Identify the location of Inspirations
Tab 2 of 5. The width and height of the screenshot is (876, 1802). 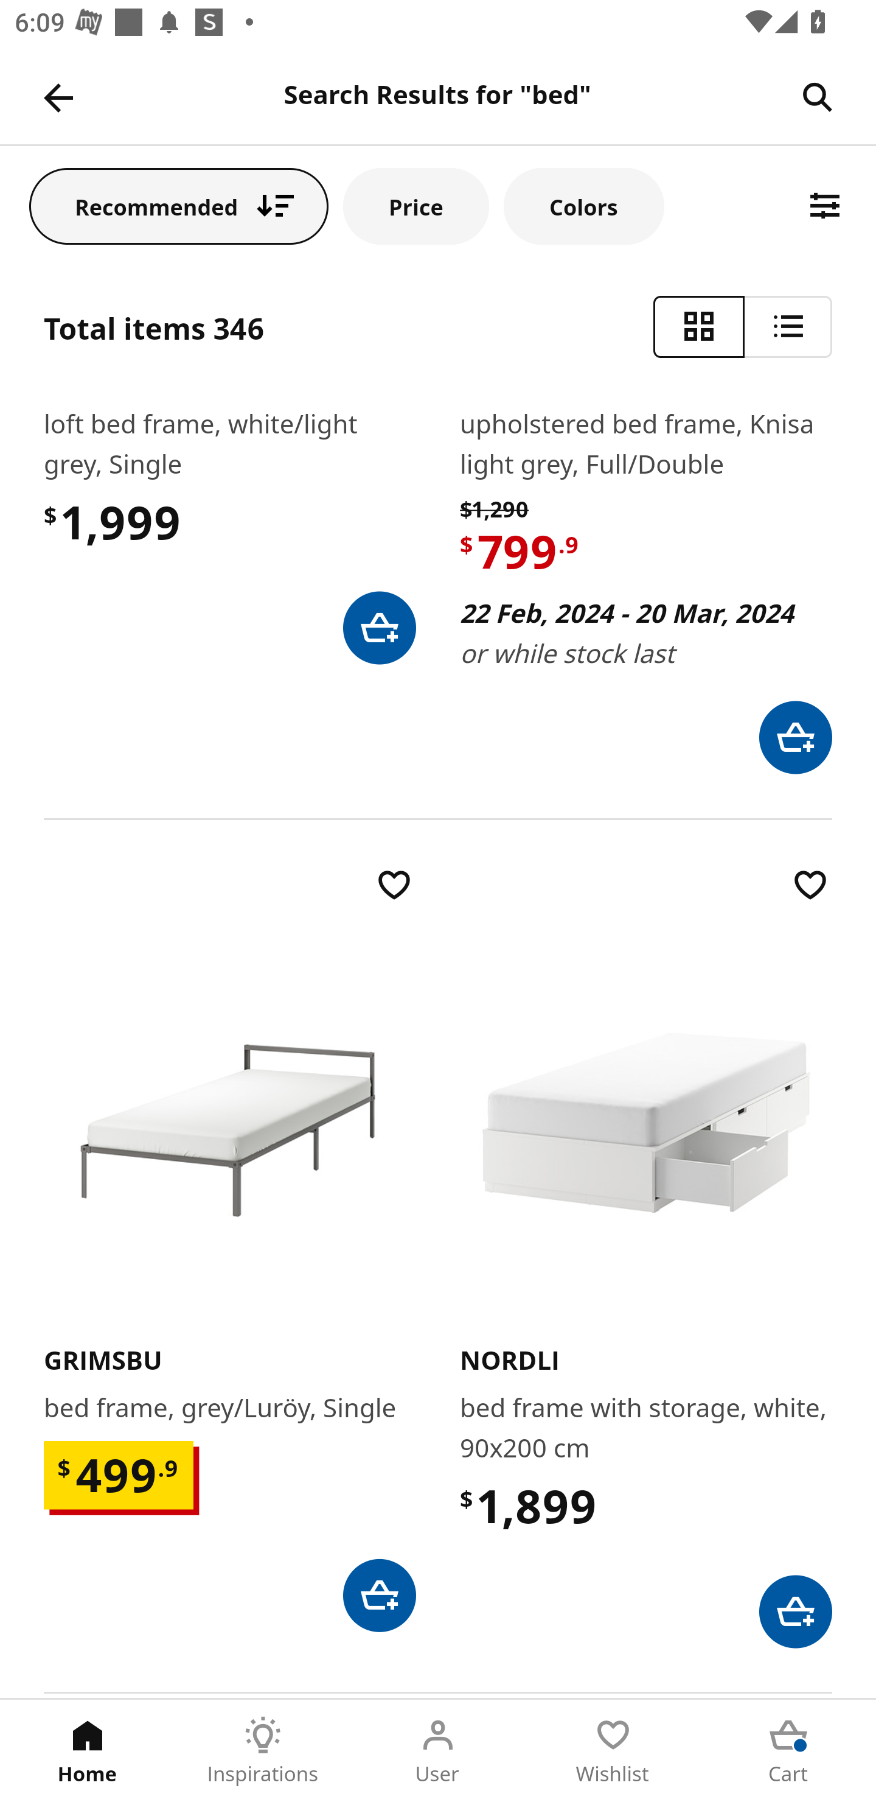
(263, 1751).